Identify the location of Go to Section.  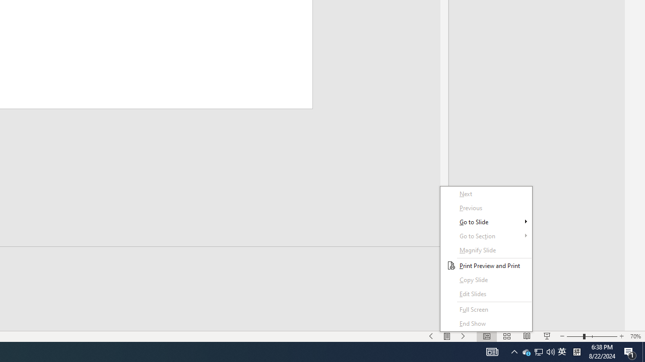
(486, 236).